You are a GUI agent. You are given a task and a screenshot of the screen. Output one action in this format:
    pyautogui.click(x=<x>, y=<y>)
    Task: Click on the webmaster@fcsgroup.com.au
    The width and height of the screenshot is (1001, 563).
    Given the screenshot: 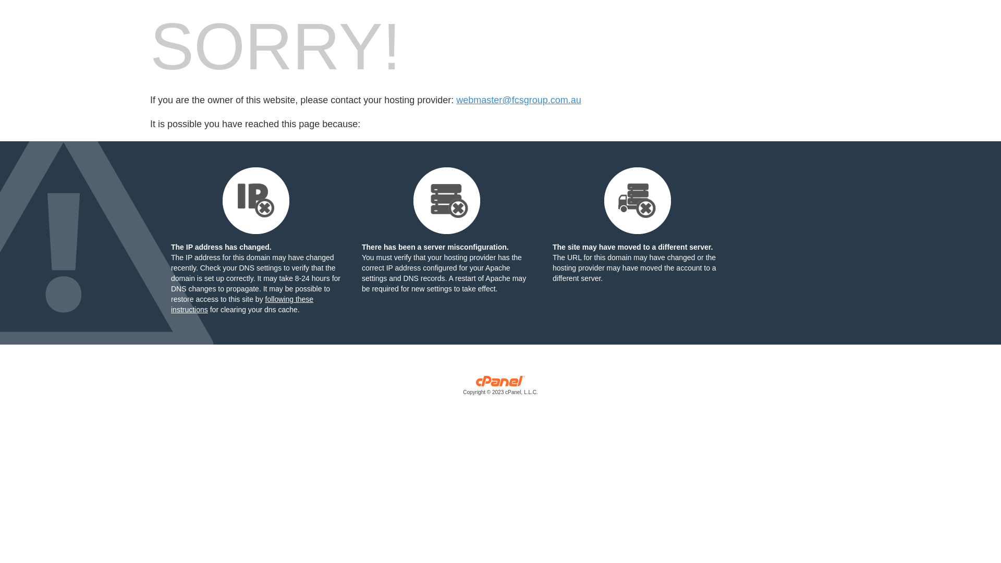 What is the action you would take?
    pyautogui.click(x=518, y=100)
    